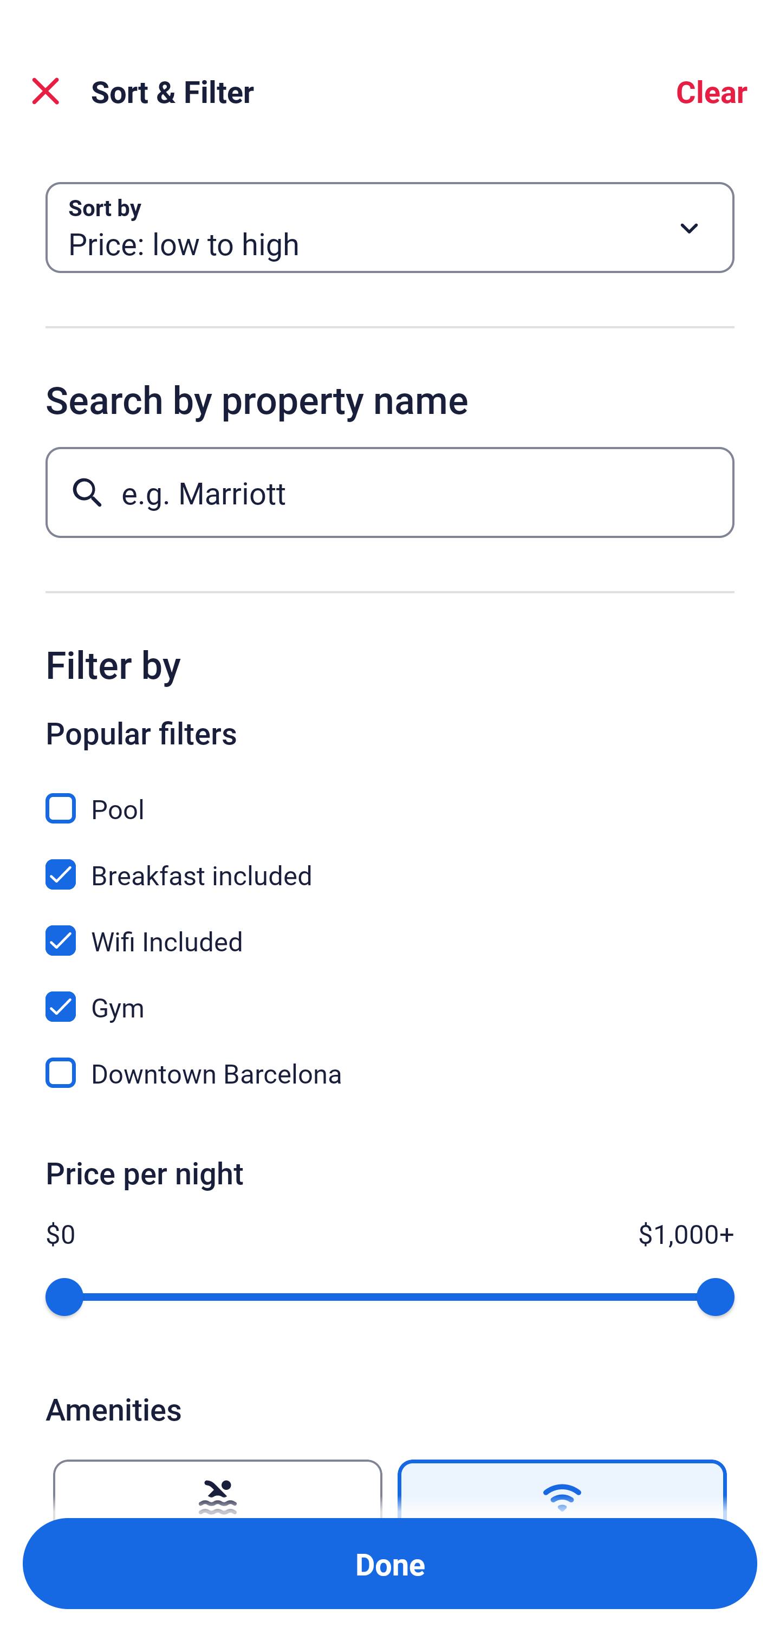 Image resolution: width=780 pixels, height=1647 pixels. What do you see at coordinates (390, 228) in the screenshot?
I see `Sort by Button Price: low to high` at bounding box center [390, 228].